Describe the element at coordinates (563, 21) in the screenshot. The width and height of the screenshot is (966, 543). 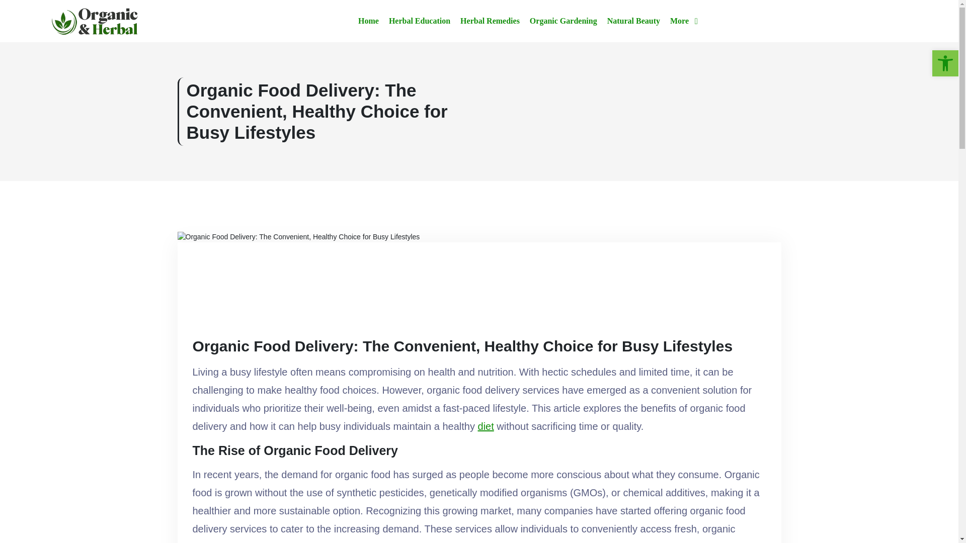
I see `Organic Gardening` at that location.